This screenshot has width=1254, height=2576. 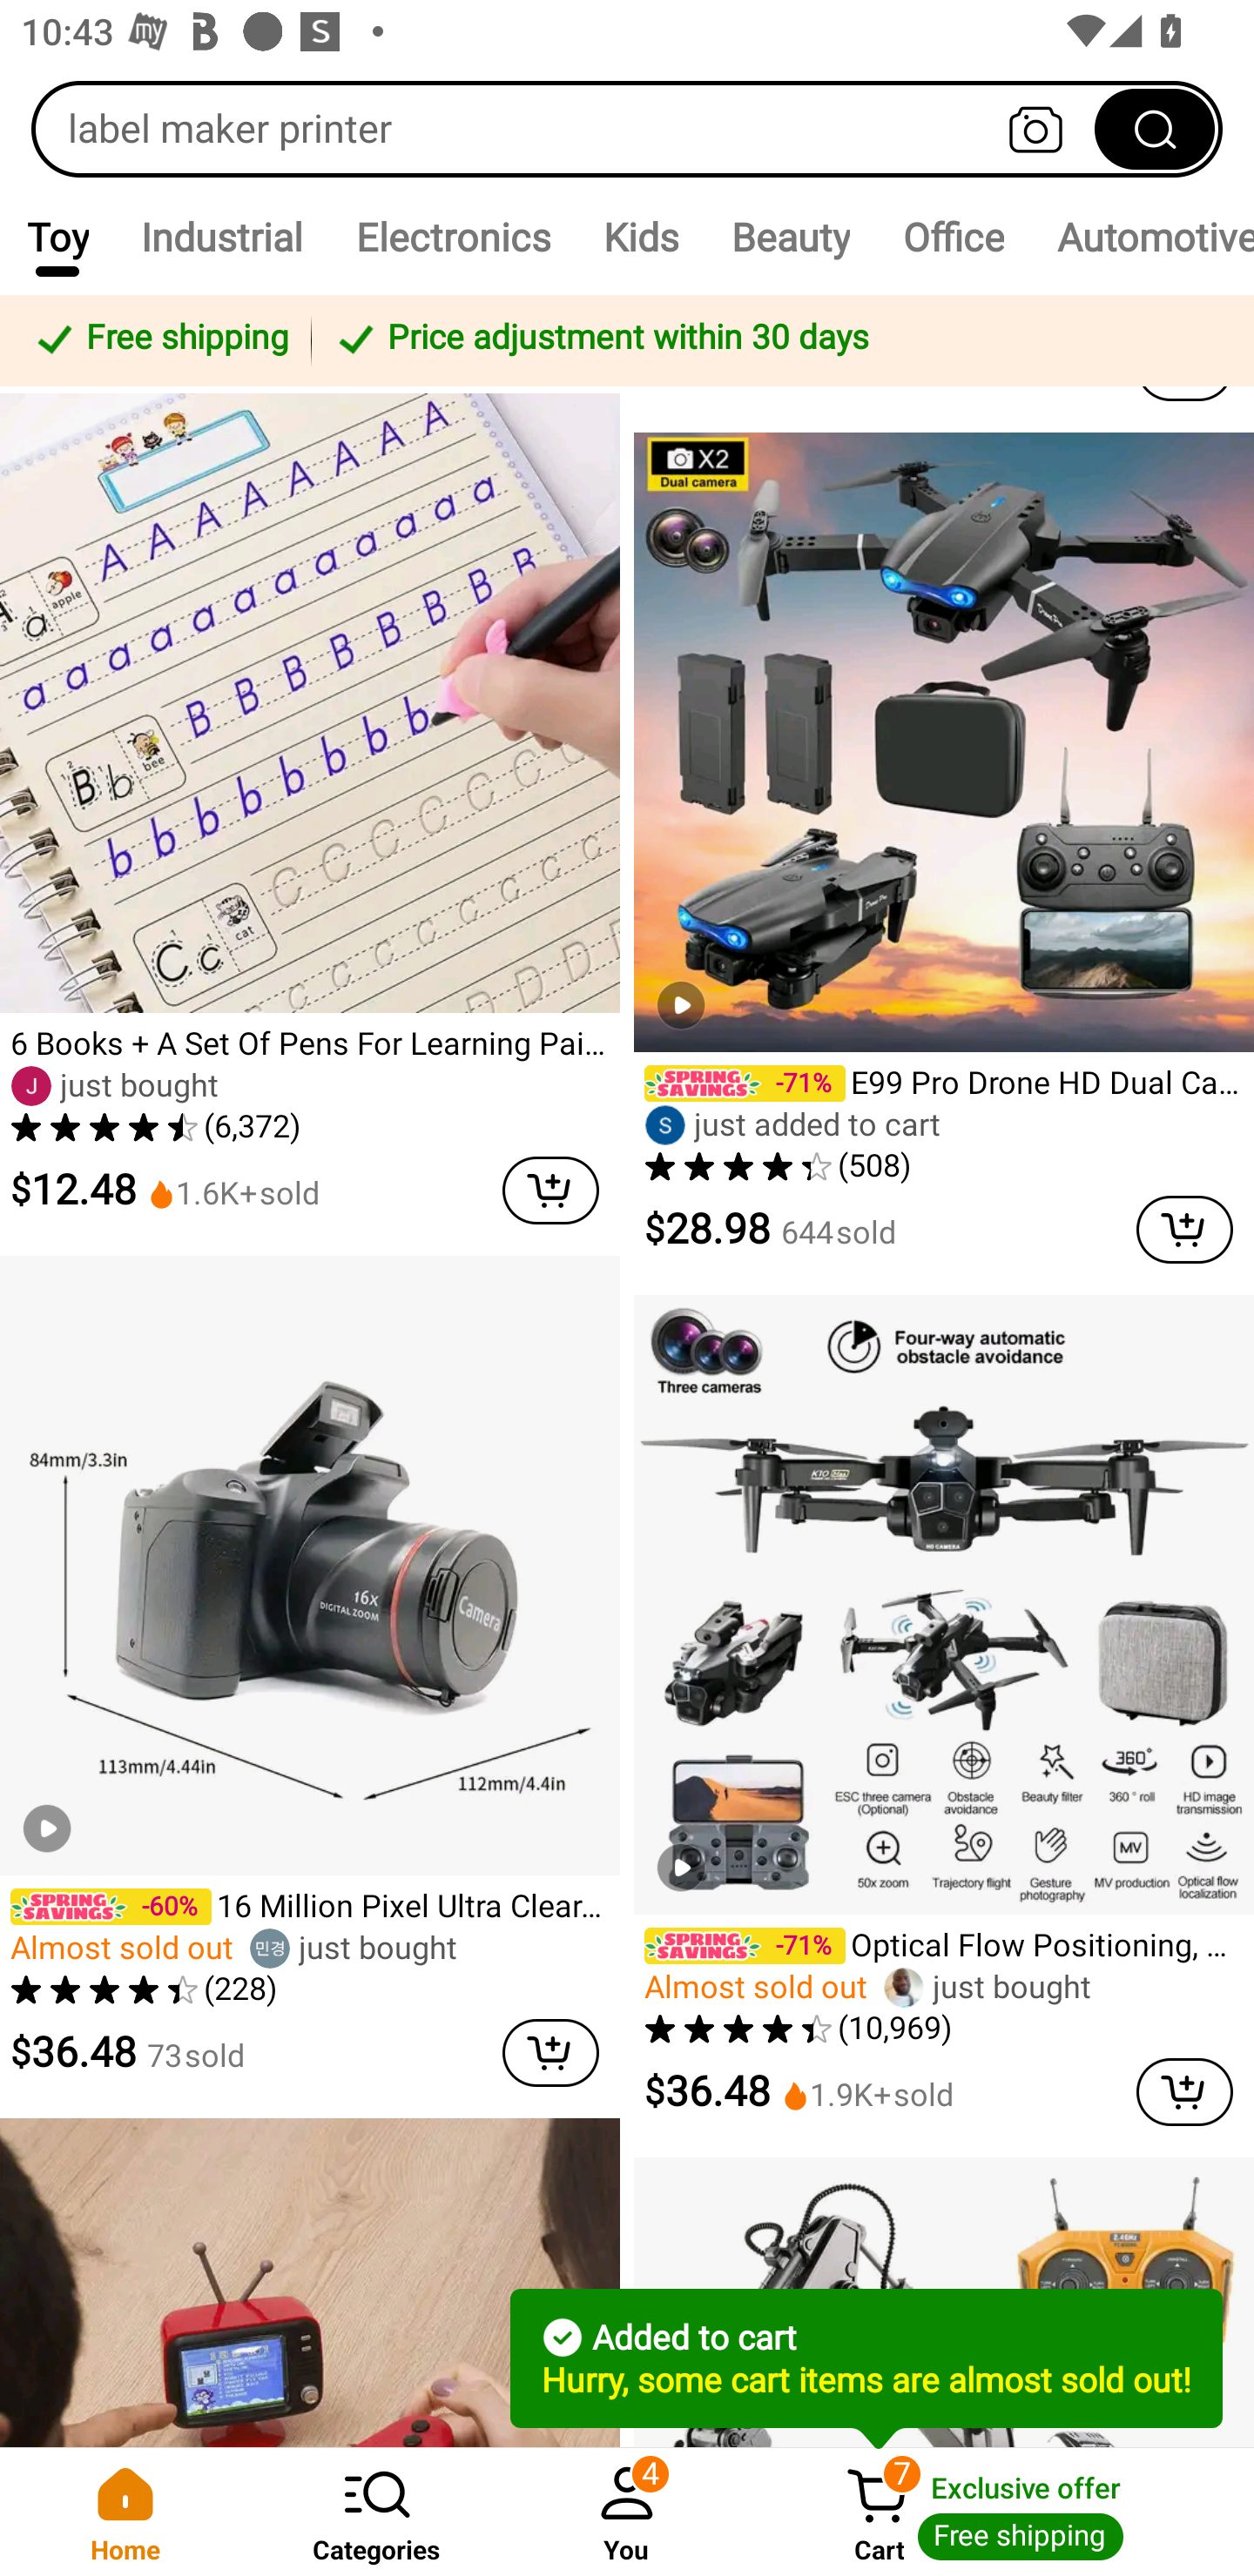 I want to click on You 4 You, so click(x=627, y=2512).